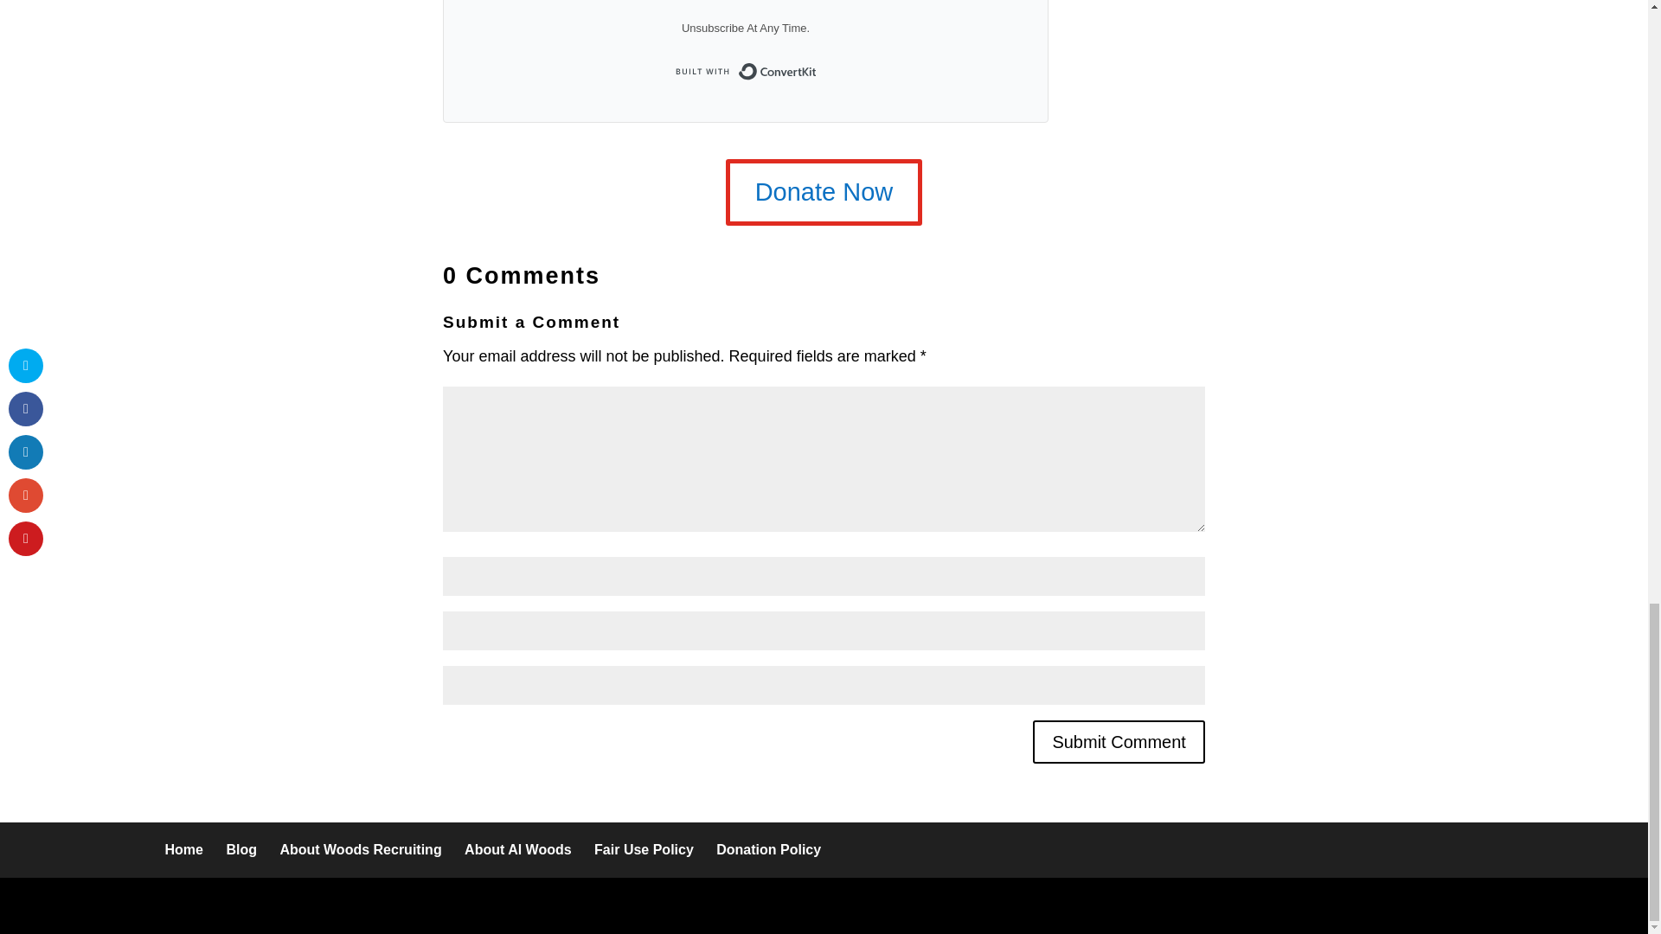 This screenshot has width=1661, height=934. Describe the element at coordinates (506, 905) in the screenshot. I see `WordPress` at that location.